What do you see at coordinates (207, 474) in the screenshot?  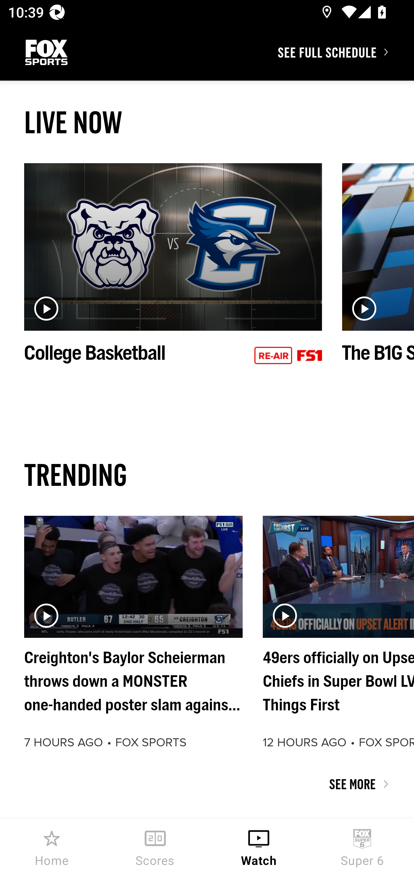 I see `TRENDING` at bounding box center [207, 474].